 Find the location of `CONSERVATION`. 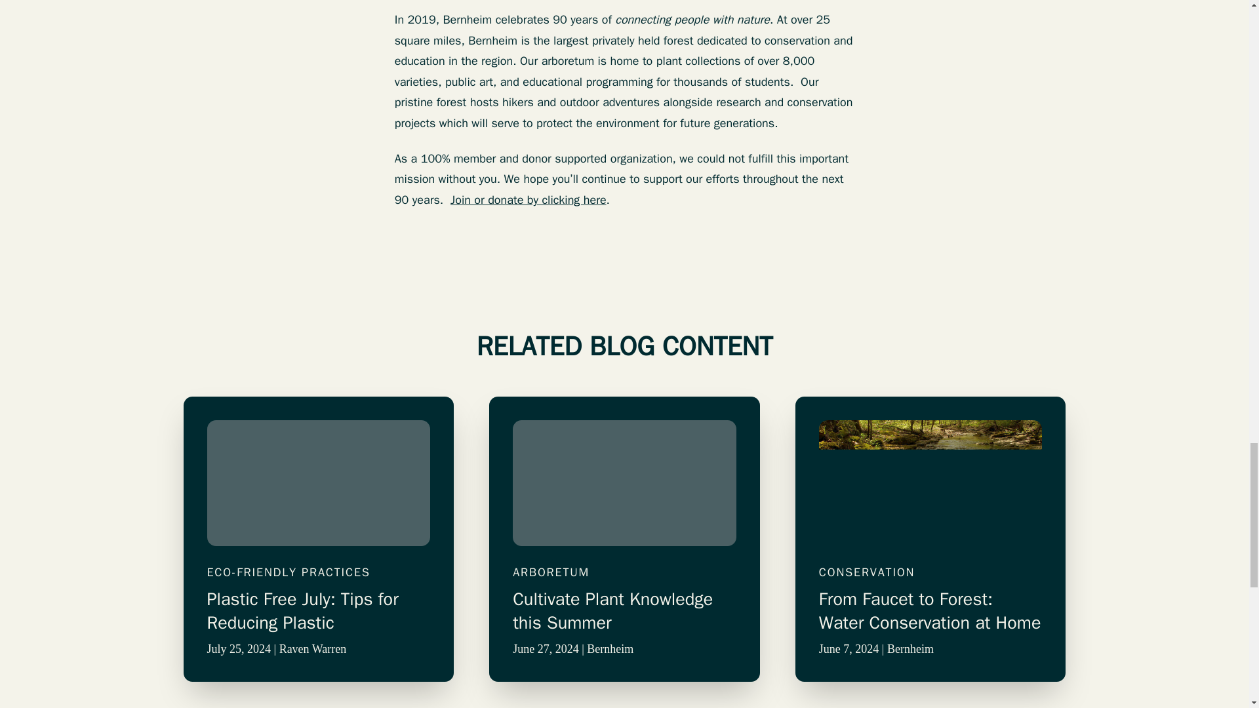

CONSERVATION is located at coordinates (930, 572).